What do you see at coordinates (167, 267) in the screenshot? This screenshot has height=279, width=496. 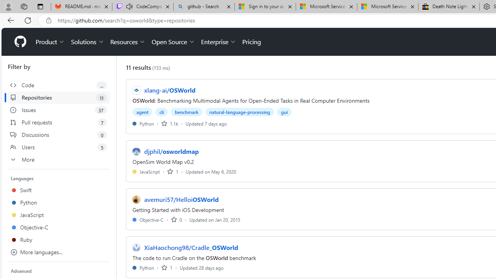 I see `1 stars` at bounding box center [167, 267].